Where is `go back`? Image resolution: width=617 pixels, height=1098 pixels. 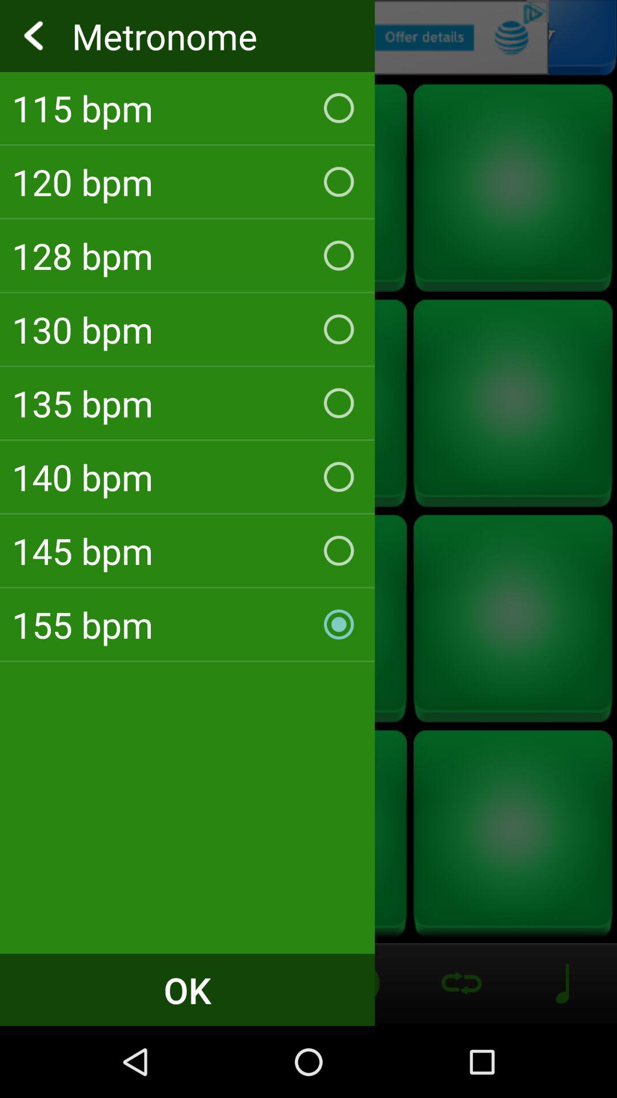
go back is located at coordinates (308, 38).